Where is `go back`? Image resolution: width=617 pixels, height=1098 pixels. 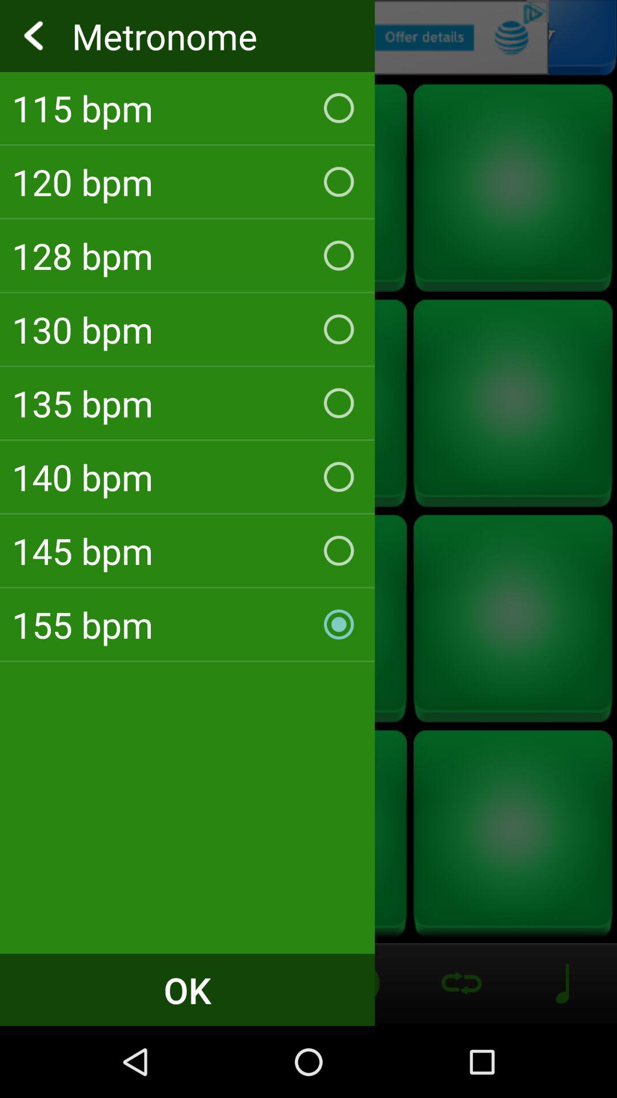
go back is located at coordinates (308, 38).